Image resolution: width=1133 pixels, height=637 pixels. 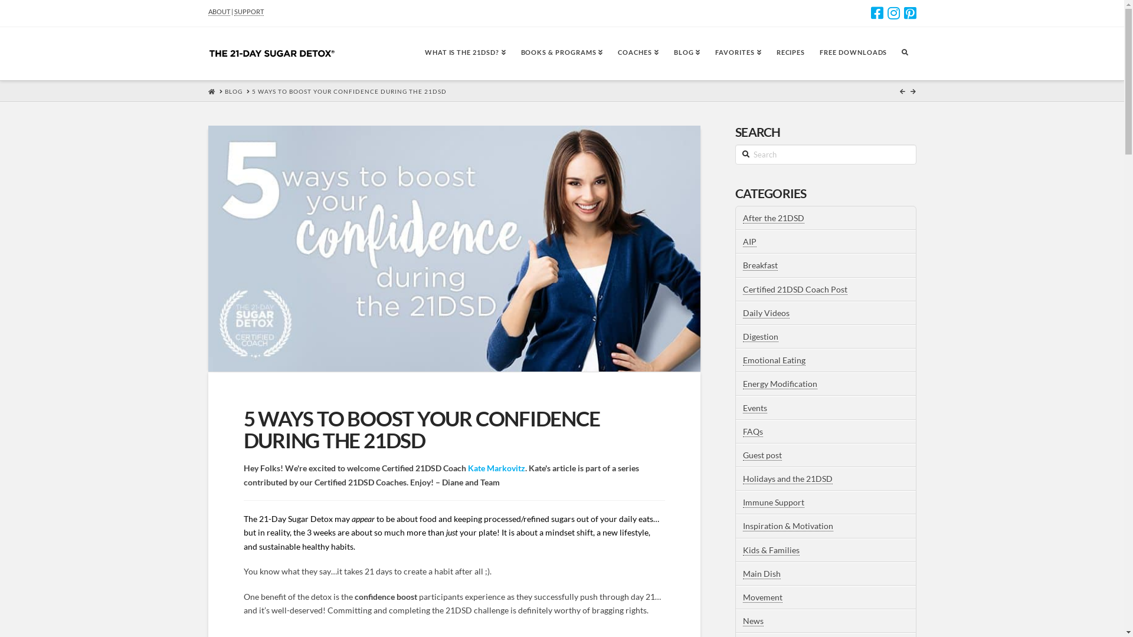 I want to click on Daily Videos, so click(x=766, y=313).